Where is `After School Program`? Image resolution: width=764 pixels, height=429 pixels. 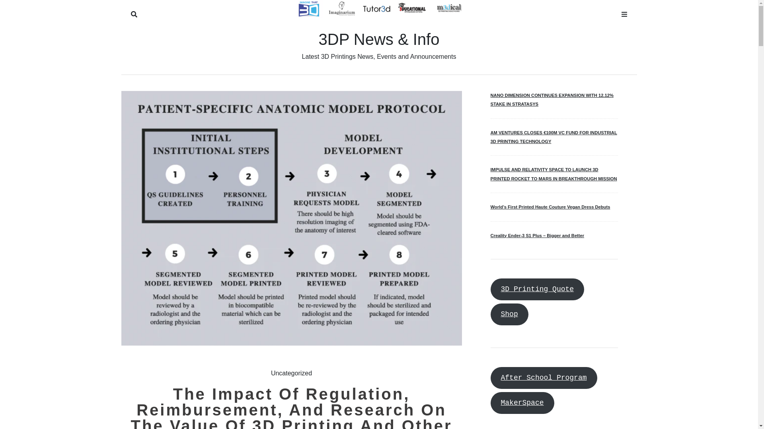
After School Program is located at coordinates (544, 378).